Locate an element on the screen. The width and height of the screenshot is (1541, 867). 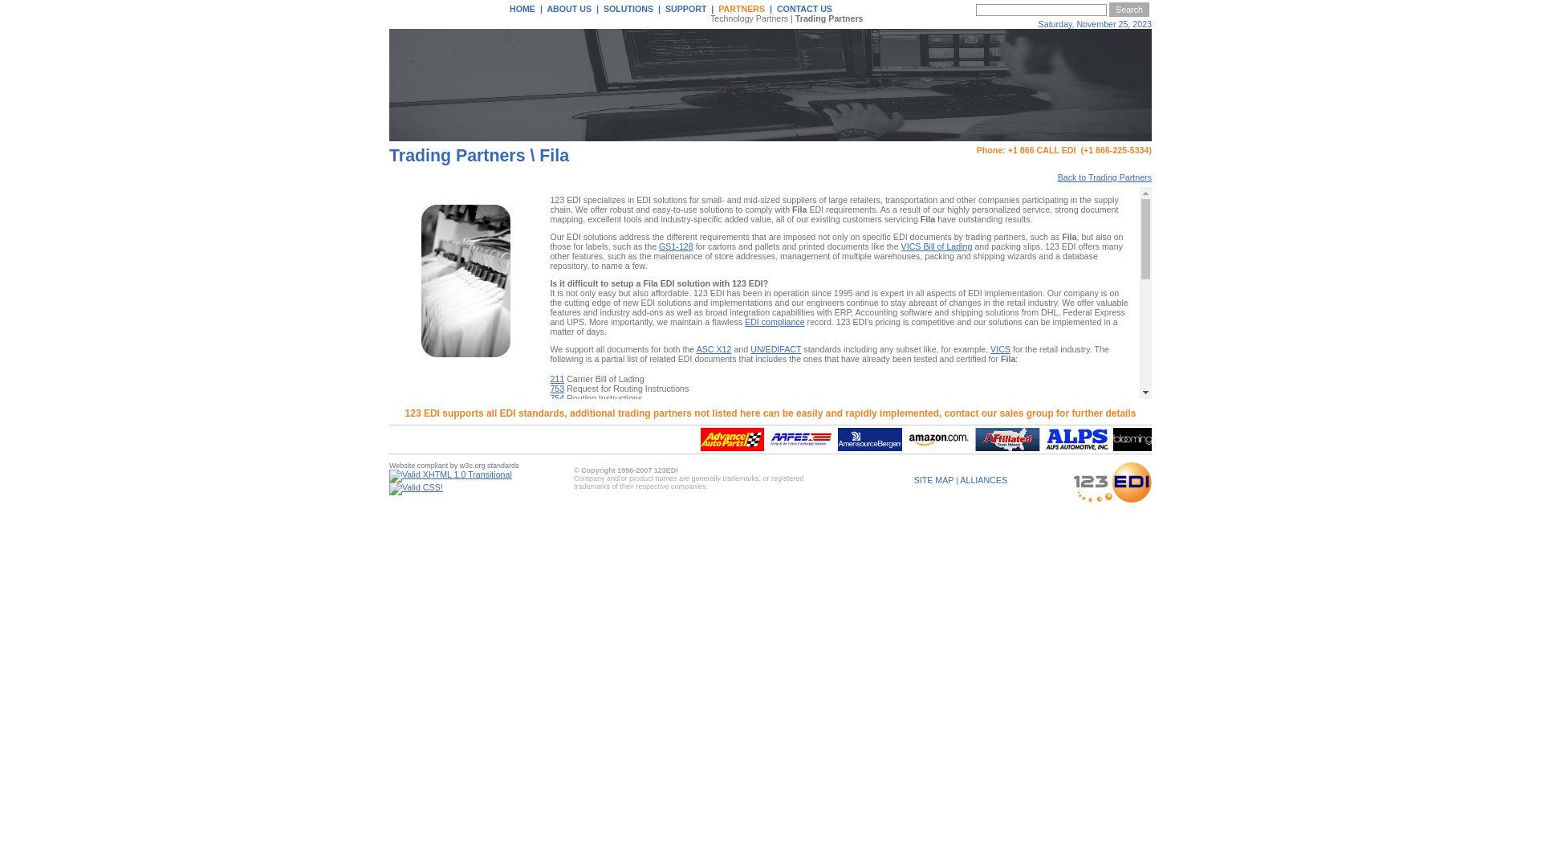
Technology Partners is located at coordinates (750, 18).